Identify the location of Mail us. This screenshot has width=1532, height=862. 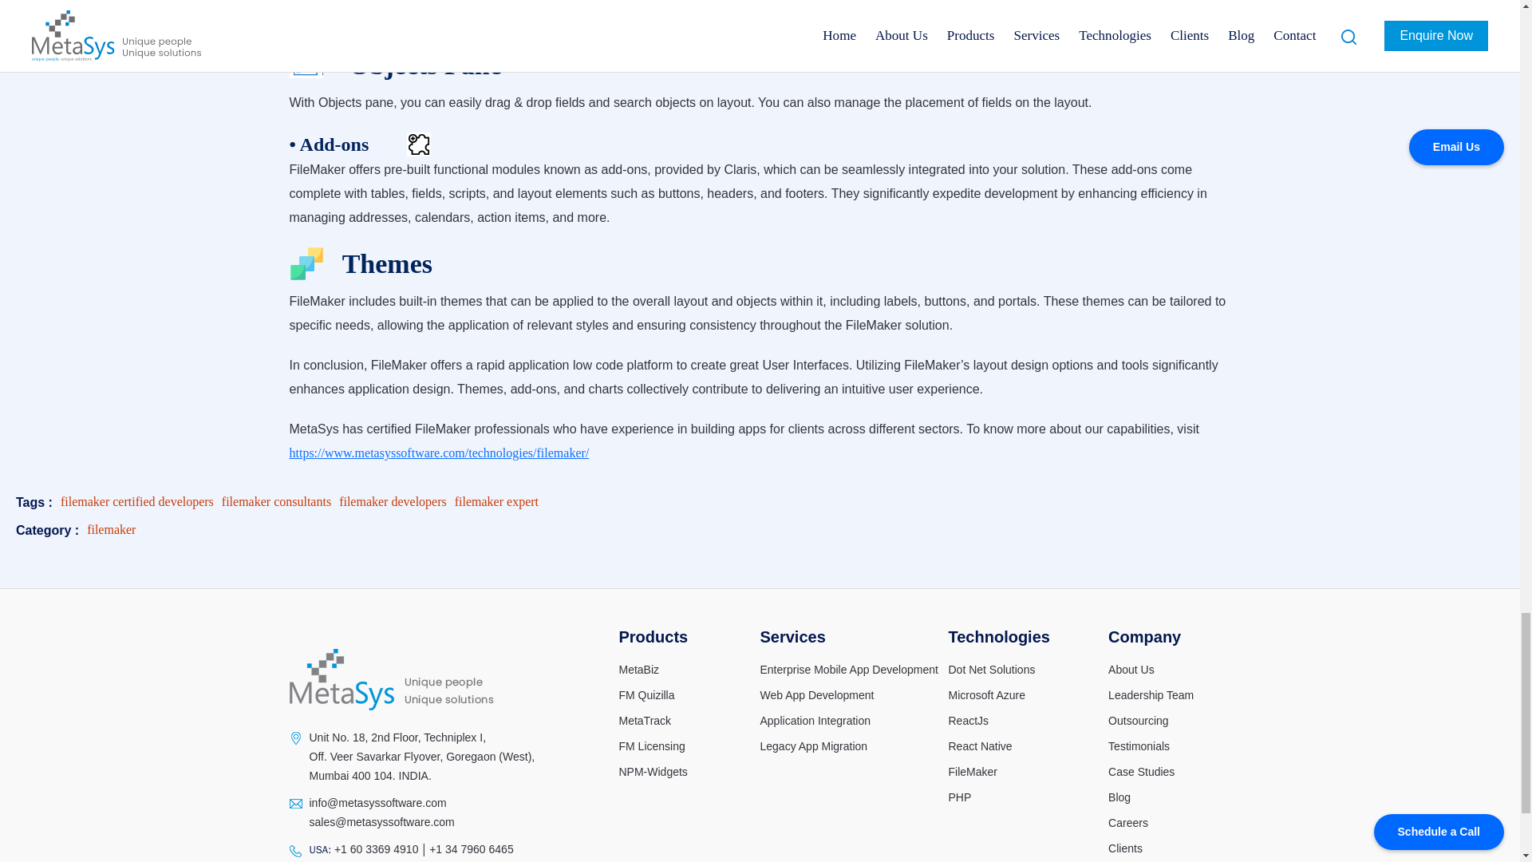
(381, 821).